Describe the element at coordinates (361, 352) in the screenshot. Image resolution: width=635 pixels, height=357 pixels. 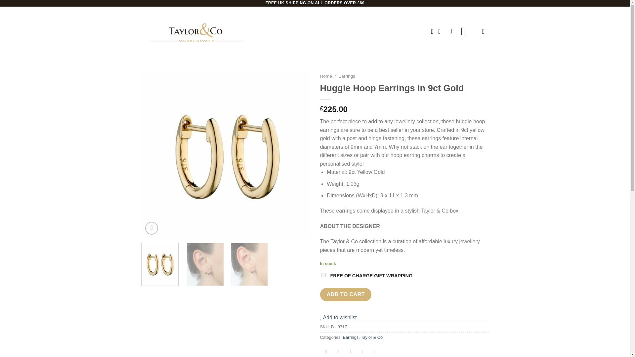
I see `Pin on Pinterest` at that location.